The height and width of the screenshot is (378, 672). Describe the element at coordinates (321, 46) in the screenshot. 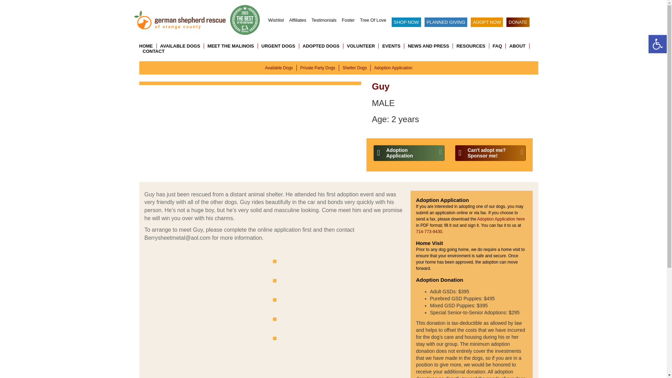

I see `ADOPTED DOGS` at that location.